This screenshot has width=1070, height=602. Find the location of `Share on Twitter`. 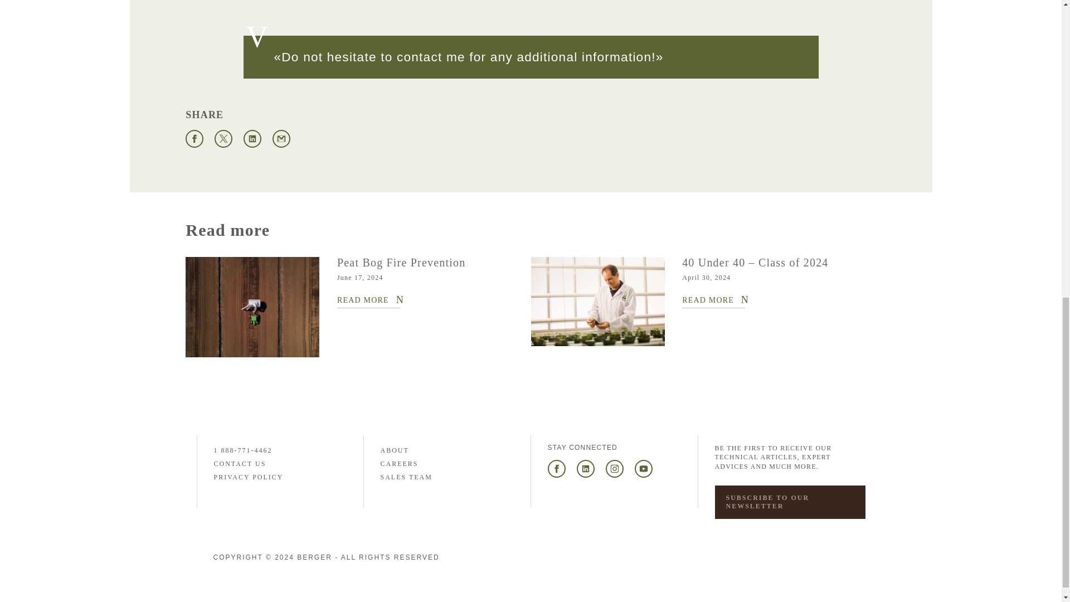

Share on Twitter is located at coordinates (223, 138).